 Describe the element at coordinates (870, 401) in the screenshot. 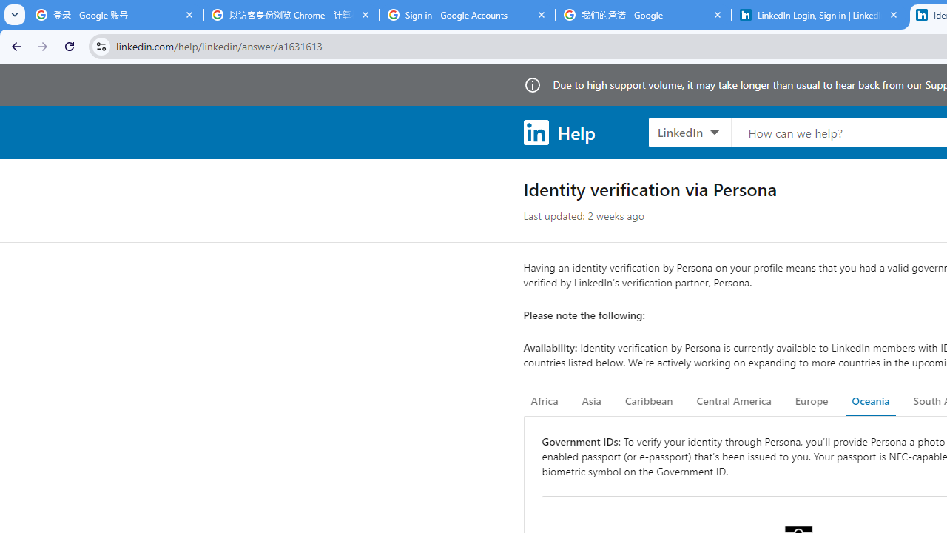

I see `Oceania` at that location.